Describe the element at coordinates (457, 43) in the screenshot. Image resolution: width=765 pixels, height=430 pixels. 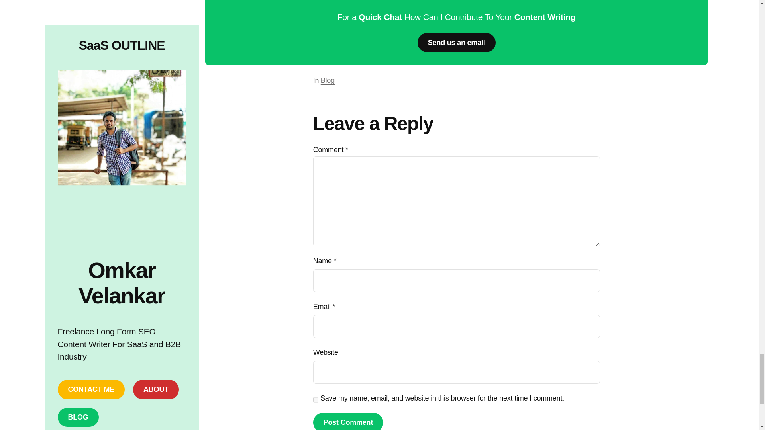
I see `Send us an email` at that location.